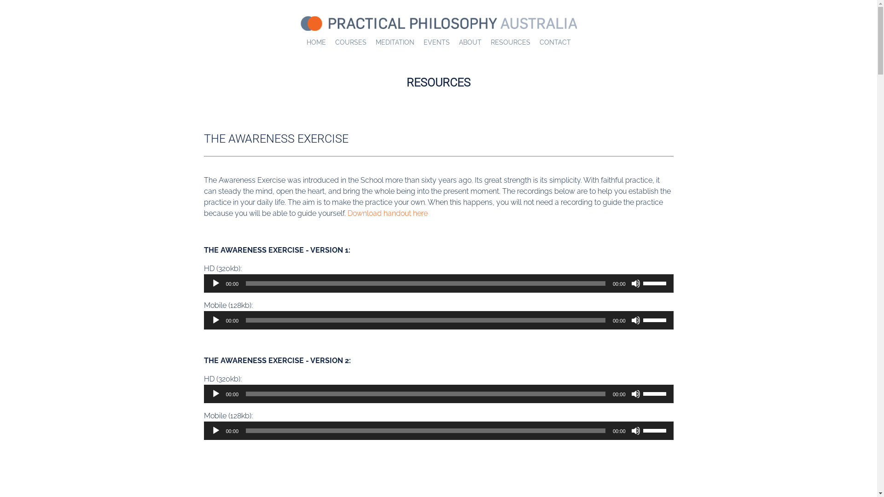 The height and width of the screenshot is (497, 884). Describe the element at coordinates (470, 42) in the screenshot. I see `ABOUT` at that location.